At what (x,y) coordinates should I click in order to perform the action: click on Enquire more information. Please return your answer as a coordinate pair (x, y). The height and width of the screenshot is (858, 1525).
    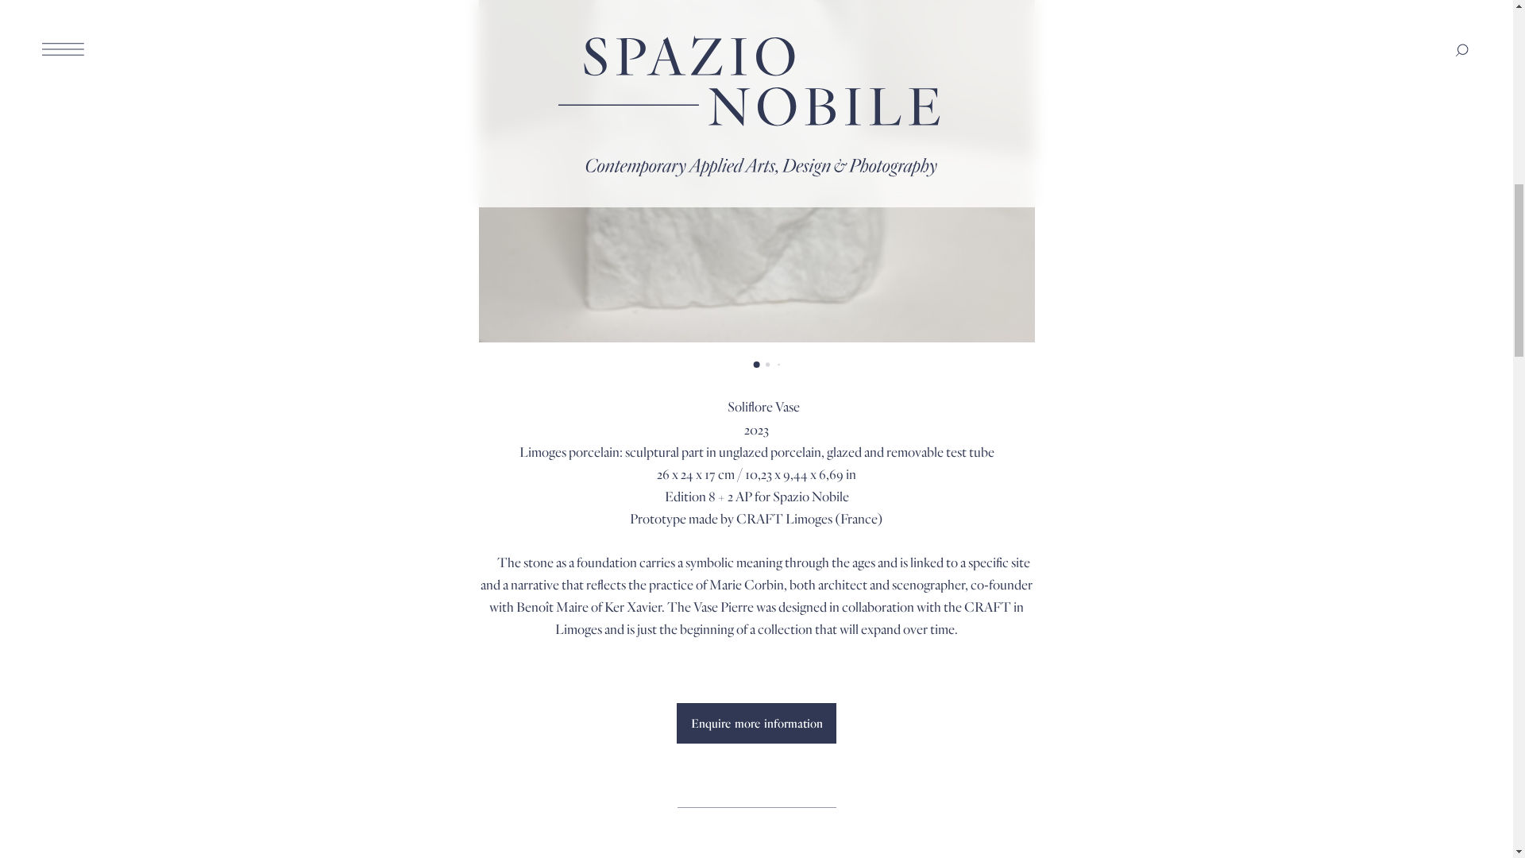
    Looking at the image, I should click on (756, 723).